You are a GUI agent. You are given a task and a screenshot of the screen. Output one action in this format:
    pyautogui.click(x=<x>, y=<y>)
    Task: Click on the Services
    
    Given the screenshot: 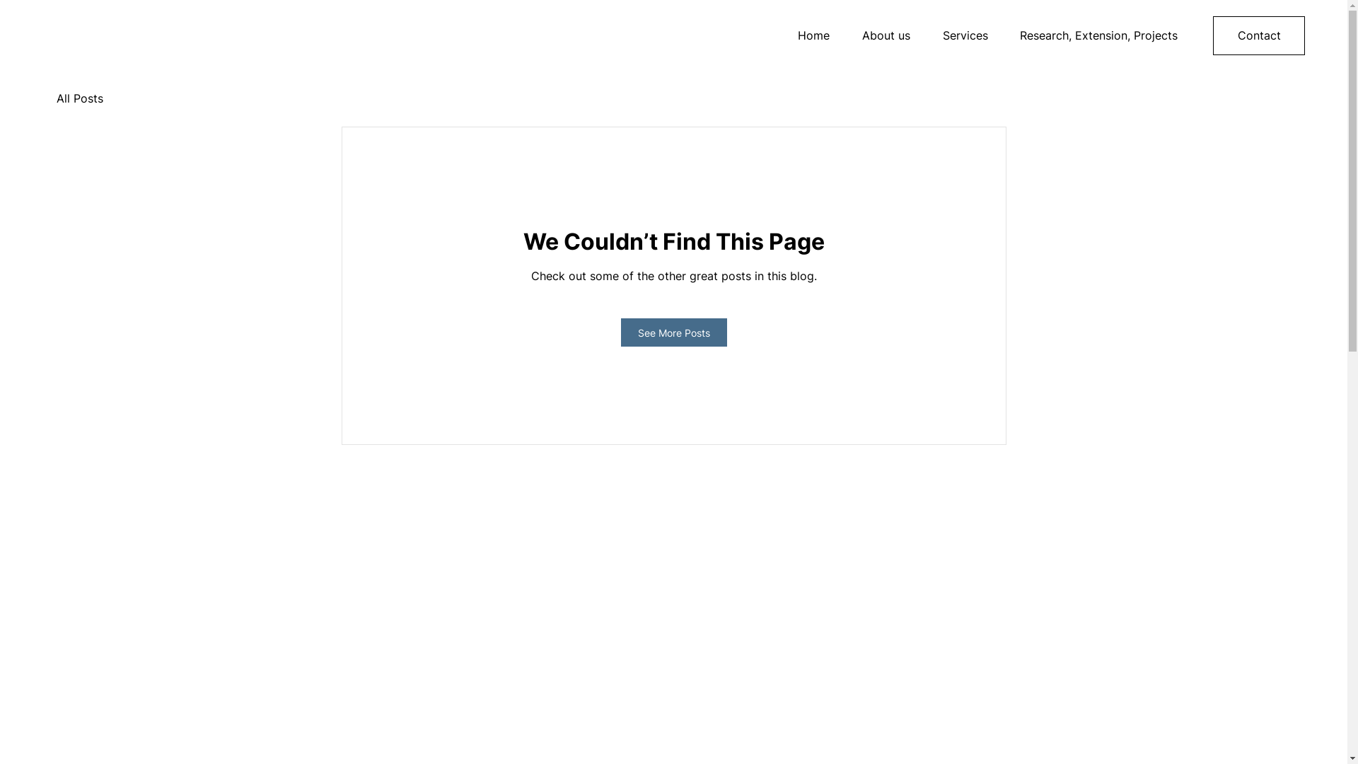 What is the action you would take?
    pyautogui.click(x=960, y=35)
    